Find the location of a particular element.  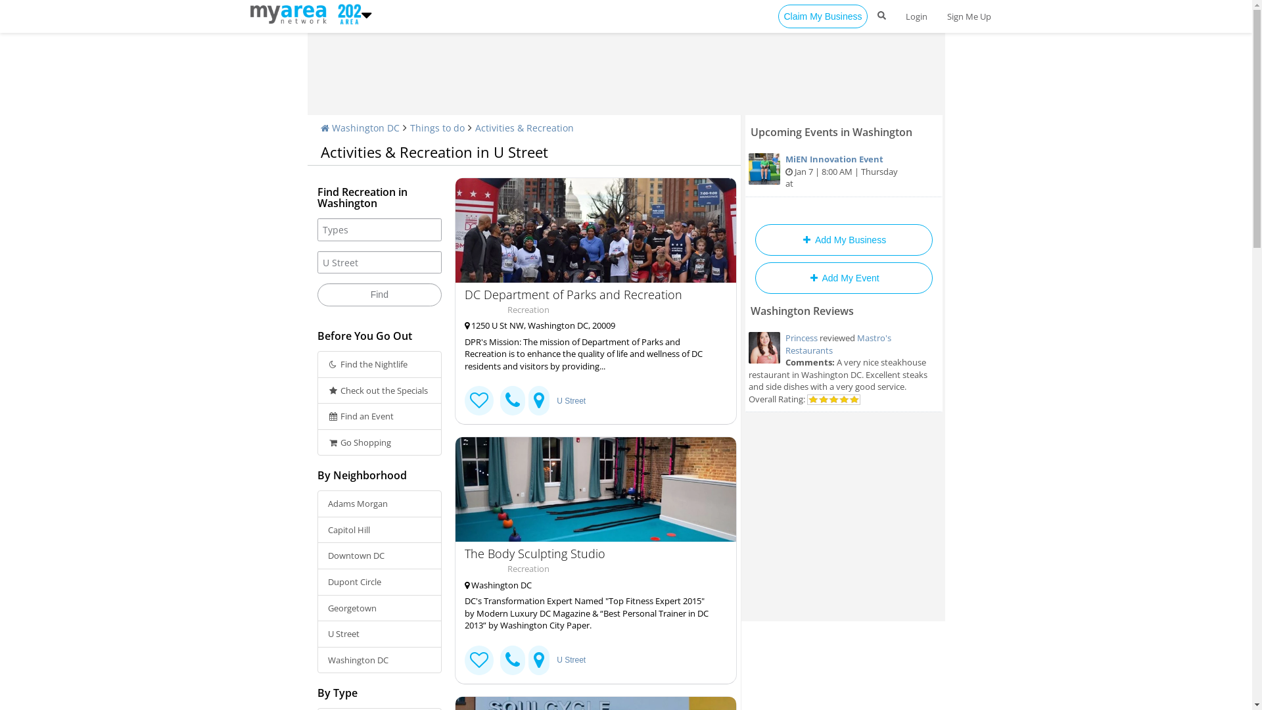

Washington DC is located at coordinates (360, 128).